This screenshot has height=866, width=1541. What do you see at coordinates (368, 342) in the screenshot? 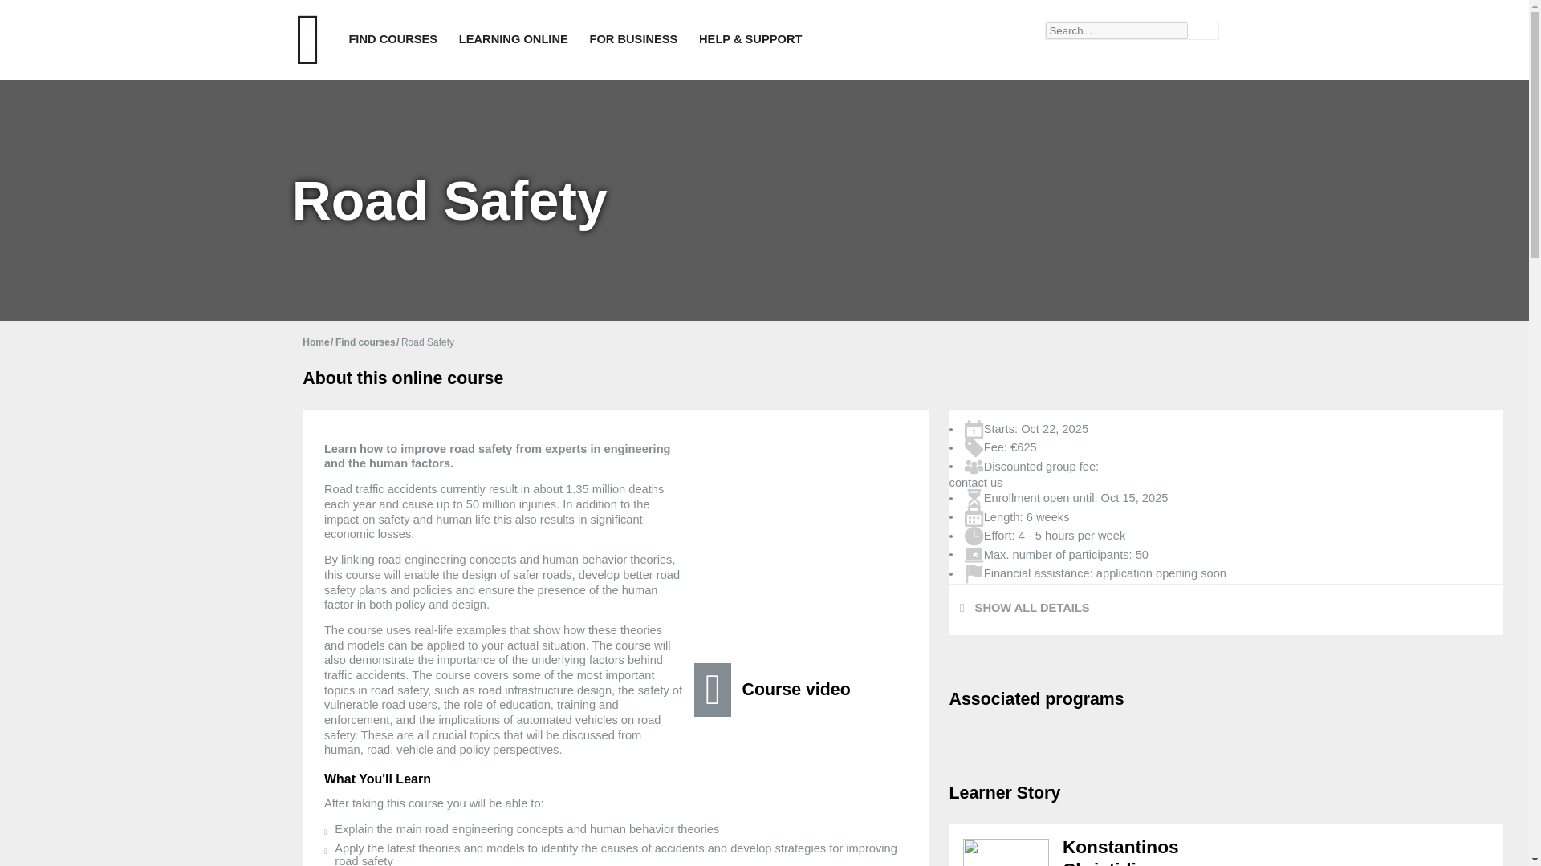
I see `Find courses` at bounding box center [368, 342].